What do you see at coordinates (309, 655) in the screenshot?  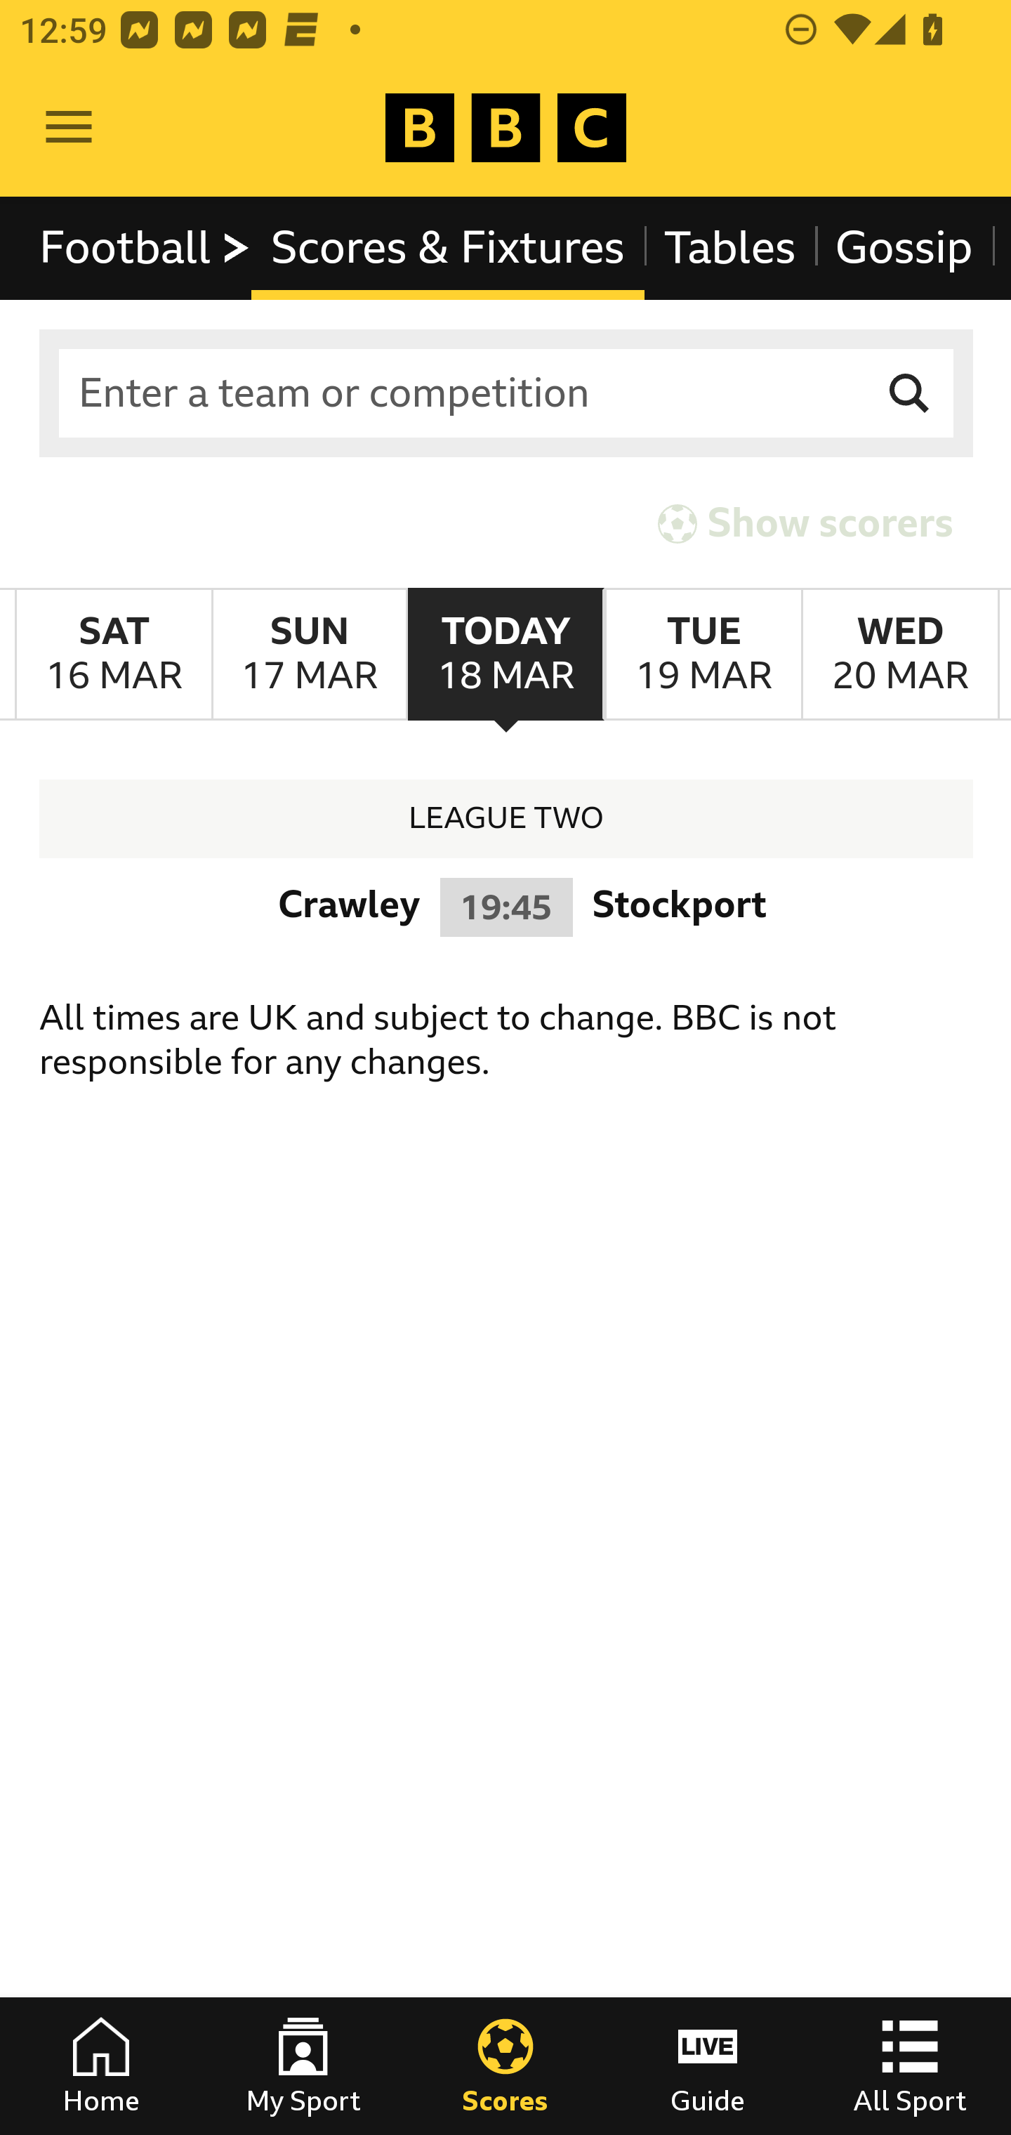 I see `SundayMarch 17th Sunday March 17th` at bounding box center [309, 655].